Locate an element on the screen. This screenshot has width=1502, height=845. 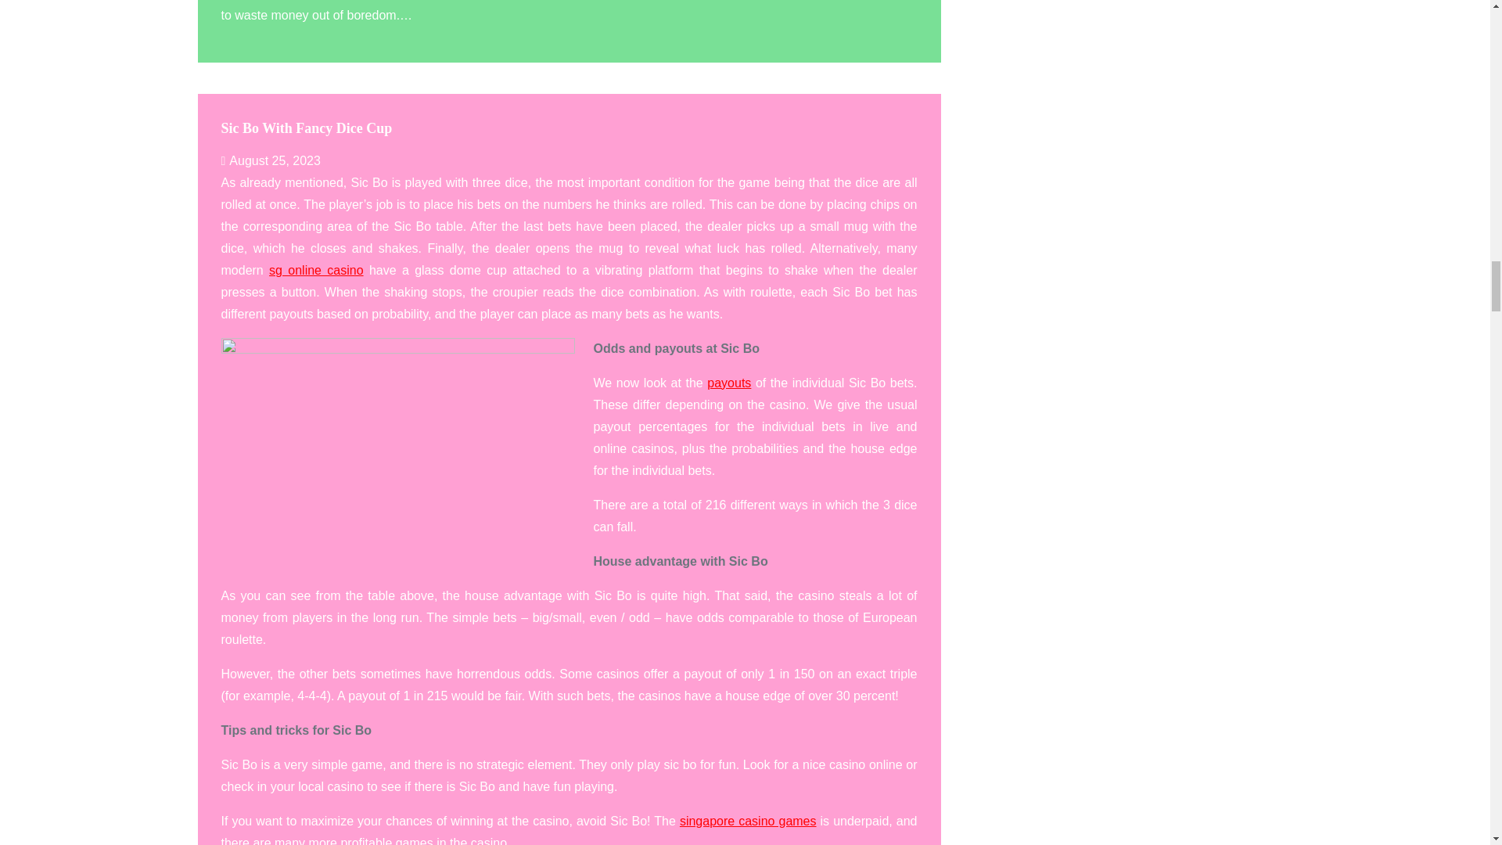
August 25, 2023 is located at coordinates (270, 160).